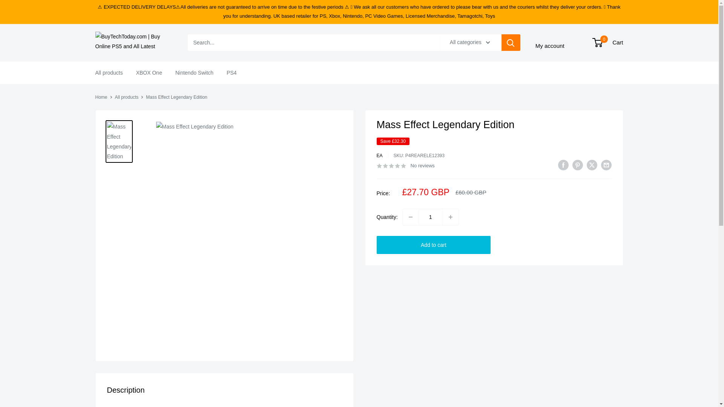 This screenshot has height=407, width=724. What do you see at coordinates (405, 165) in the screenshot?
I see `No reviews` at bounding box center [405, 165].